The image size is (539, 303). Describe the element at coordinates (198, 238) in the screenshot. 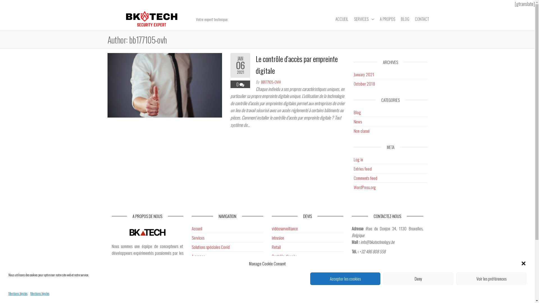

I see `Services` at that location.